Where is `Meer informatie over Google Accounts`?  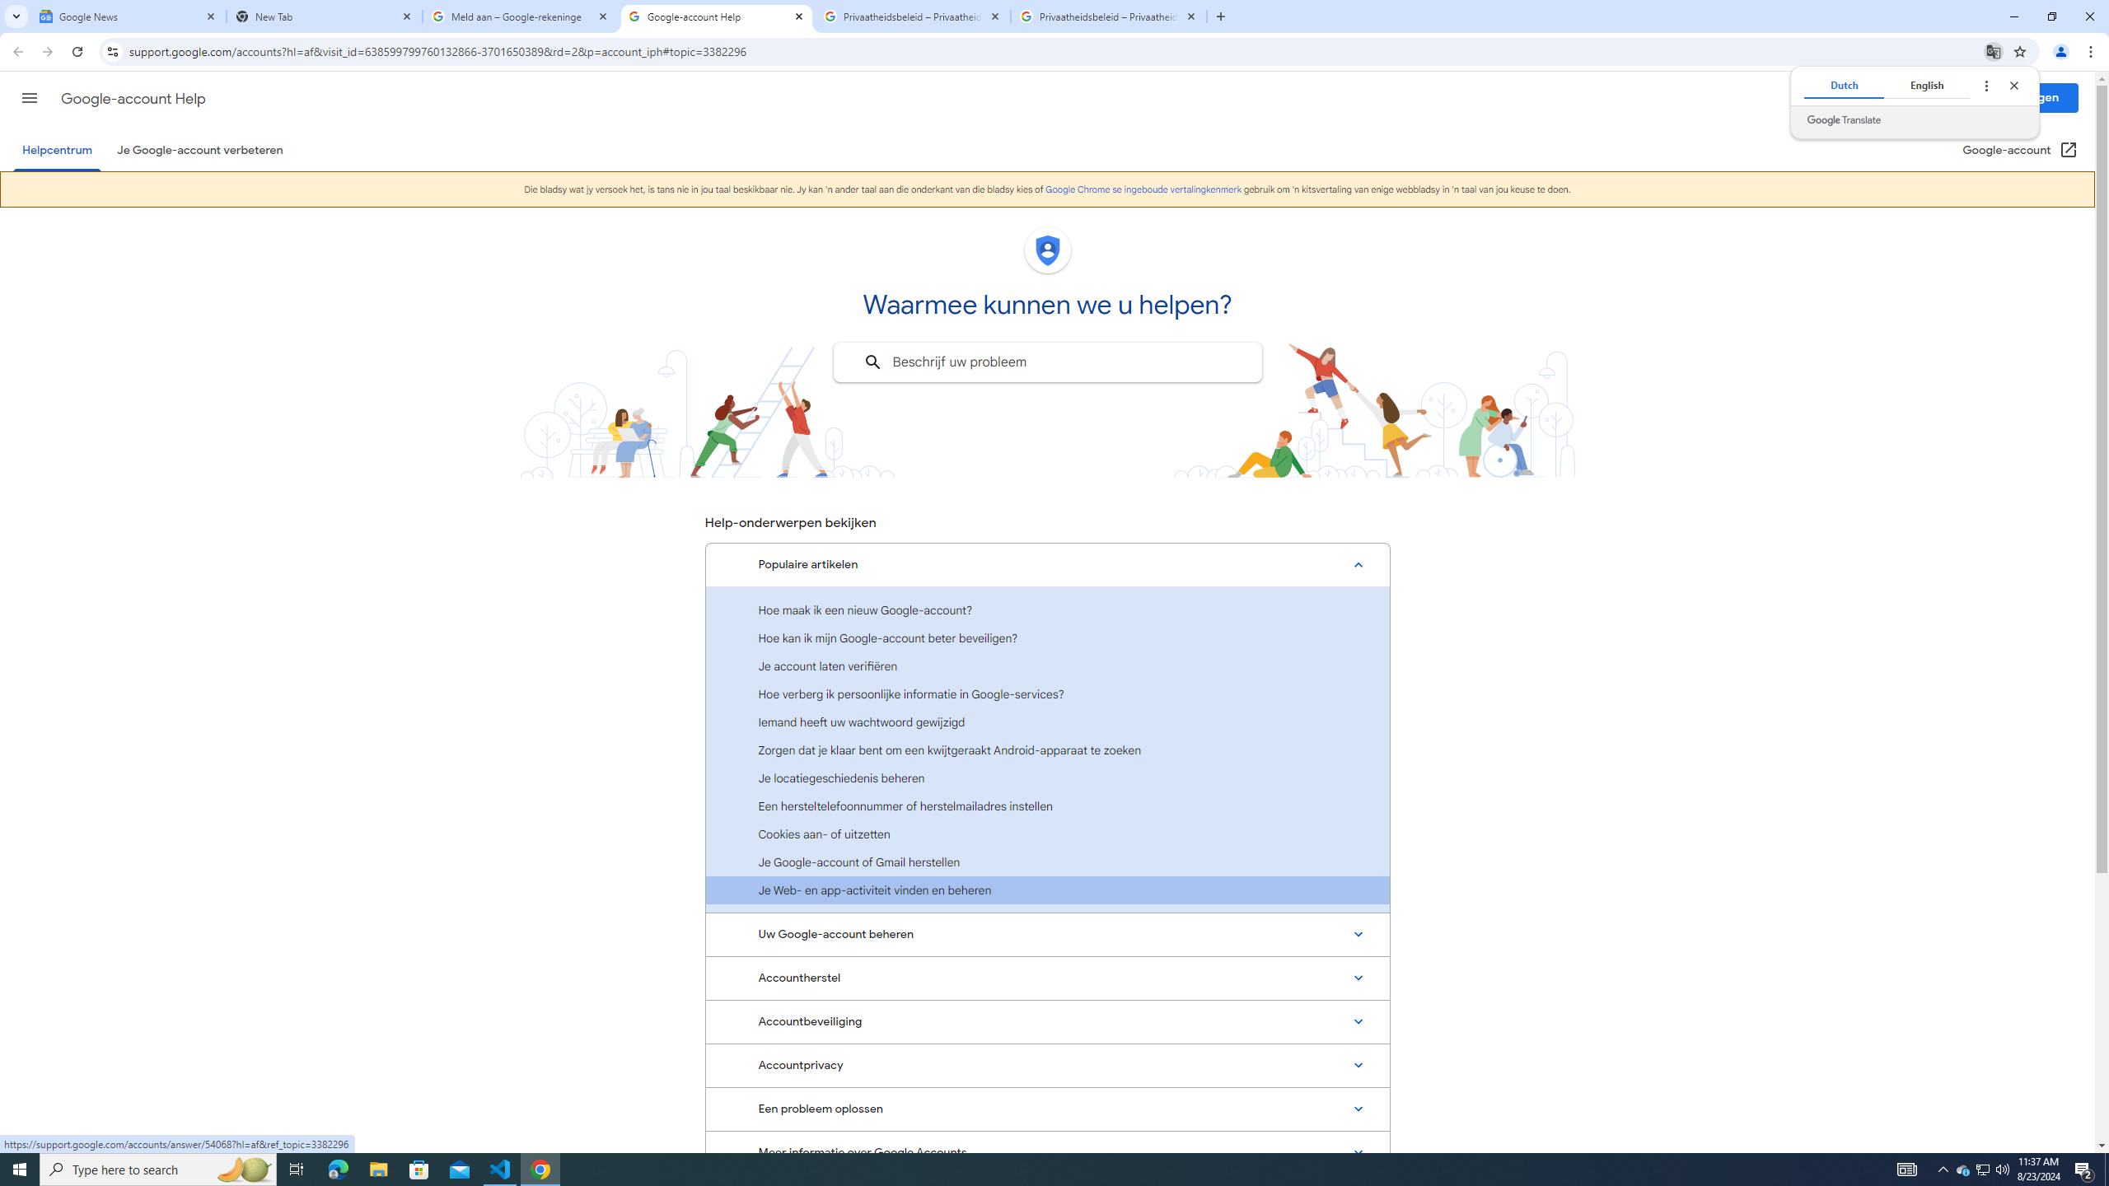
Meer informatie over Google Accounts is located at coordinates (1047, 1152).